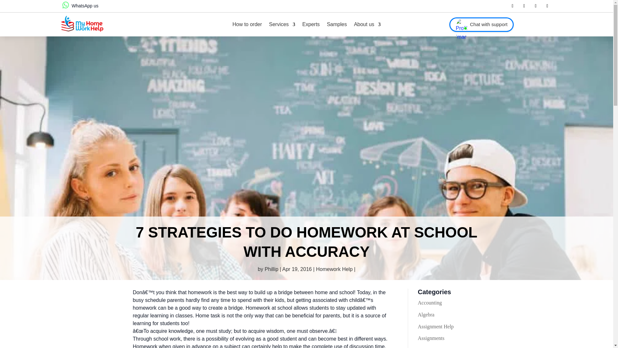  I want to click on Hero-Logo, so click(82, 23).